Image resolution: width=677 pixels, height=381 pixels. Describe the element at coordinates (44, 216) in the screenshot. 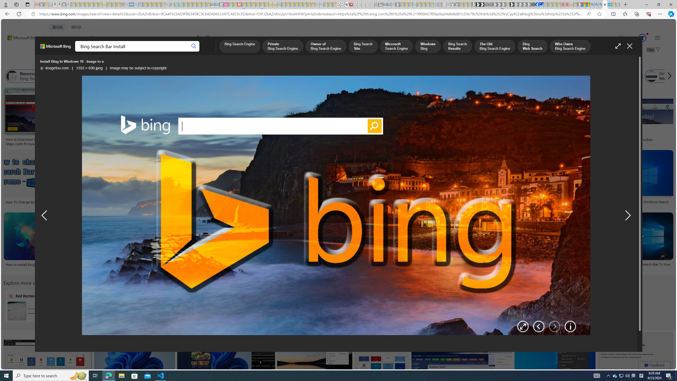

I see `Previous image result` at that location.